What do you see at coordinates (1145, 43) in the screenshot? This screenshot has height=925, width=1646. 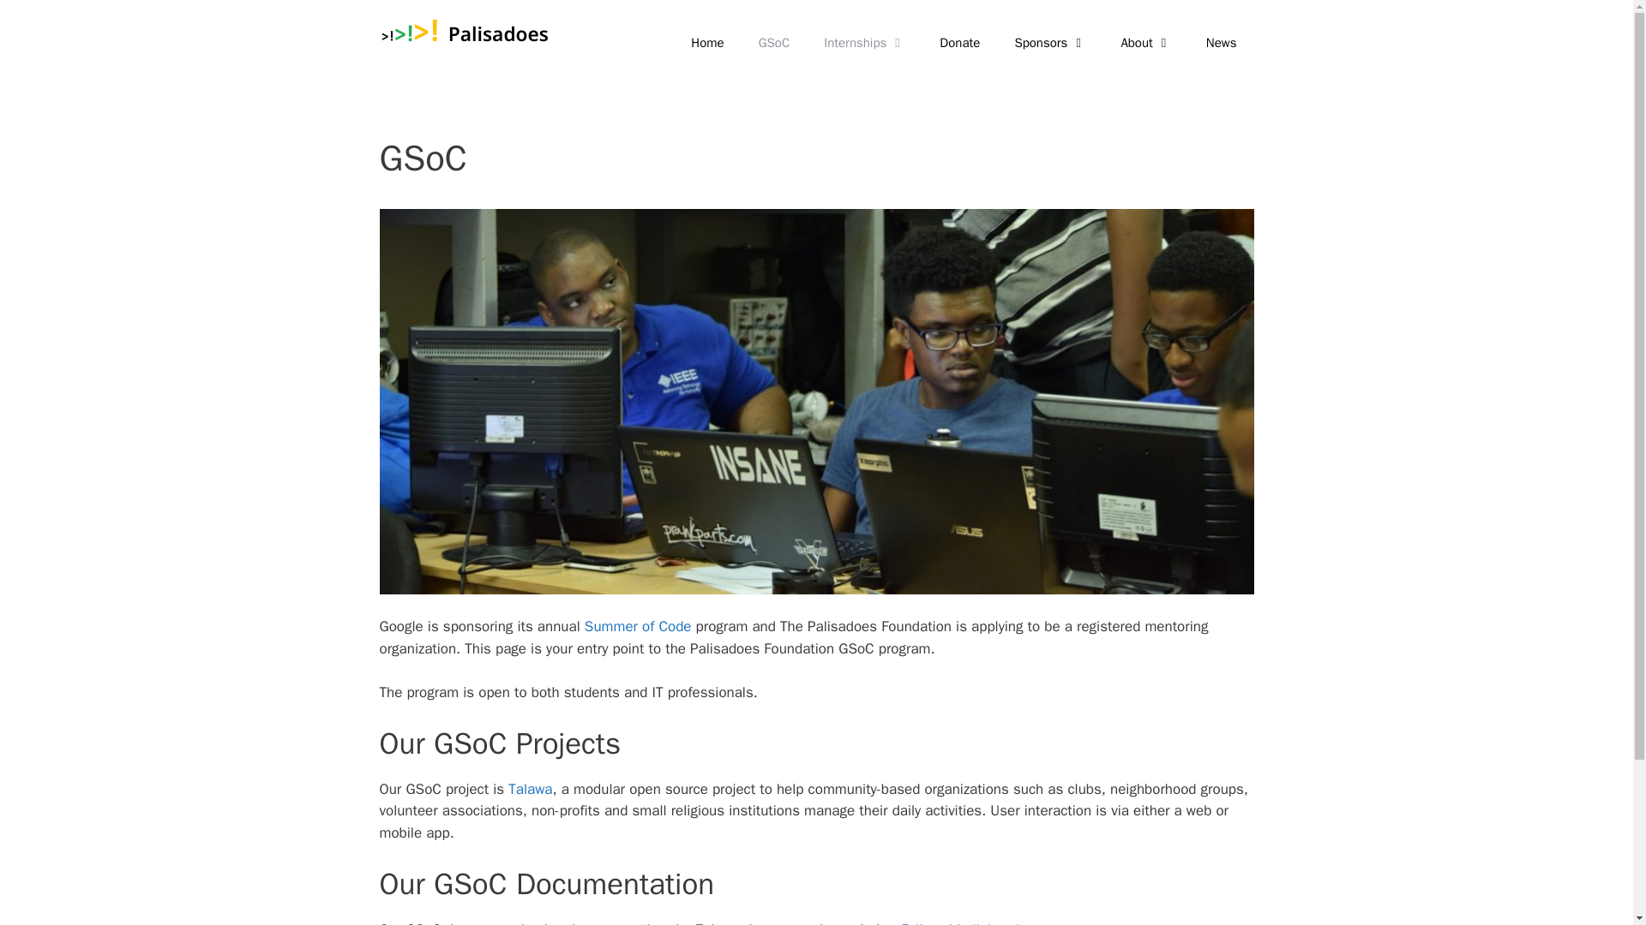 I see `About` at bounding box center [1145, 43].